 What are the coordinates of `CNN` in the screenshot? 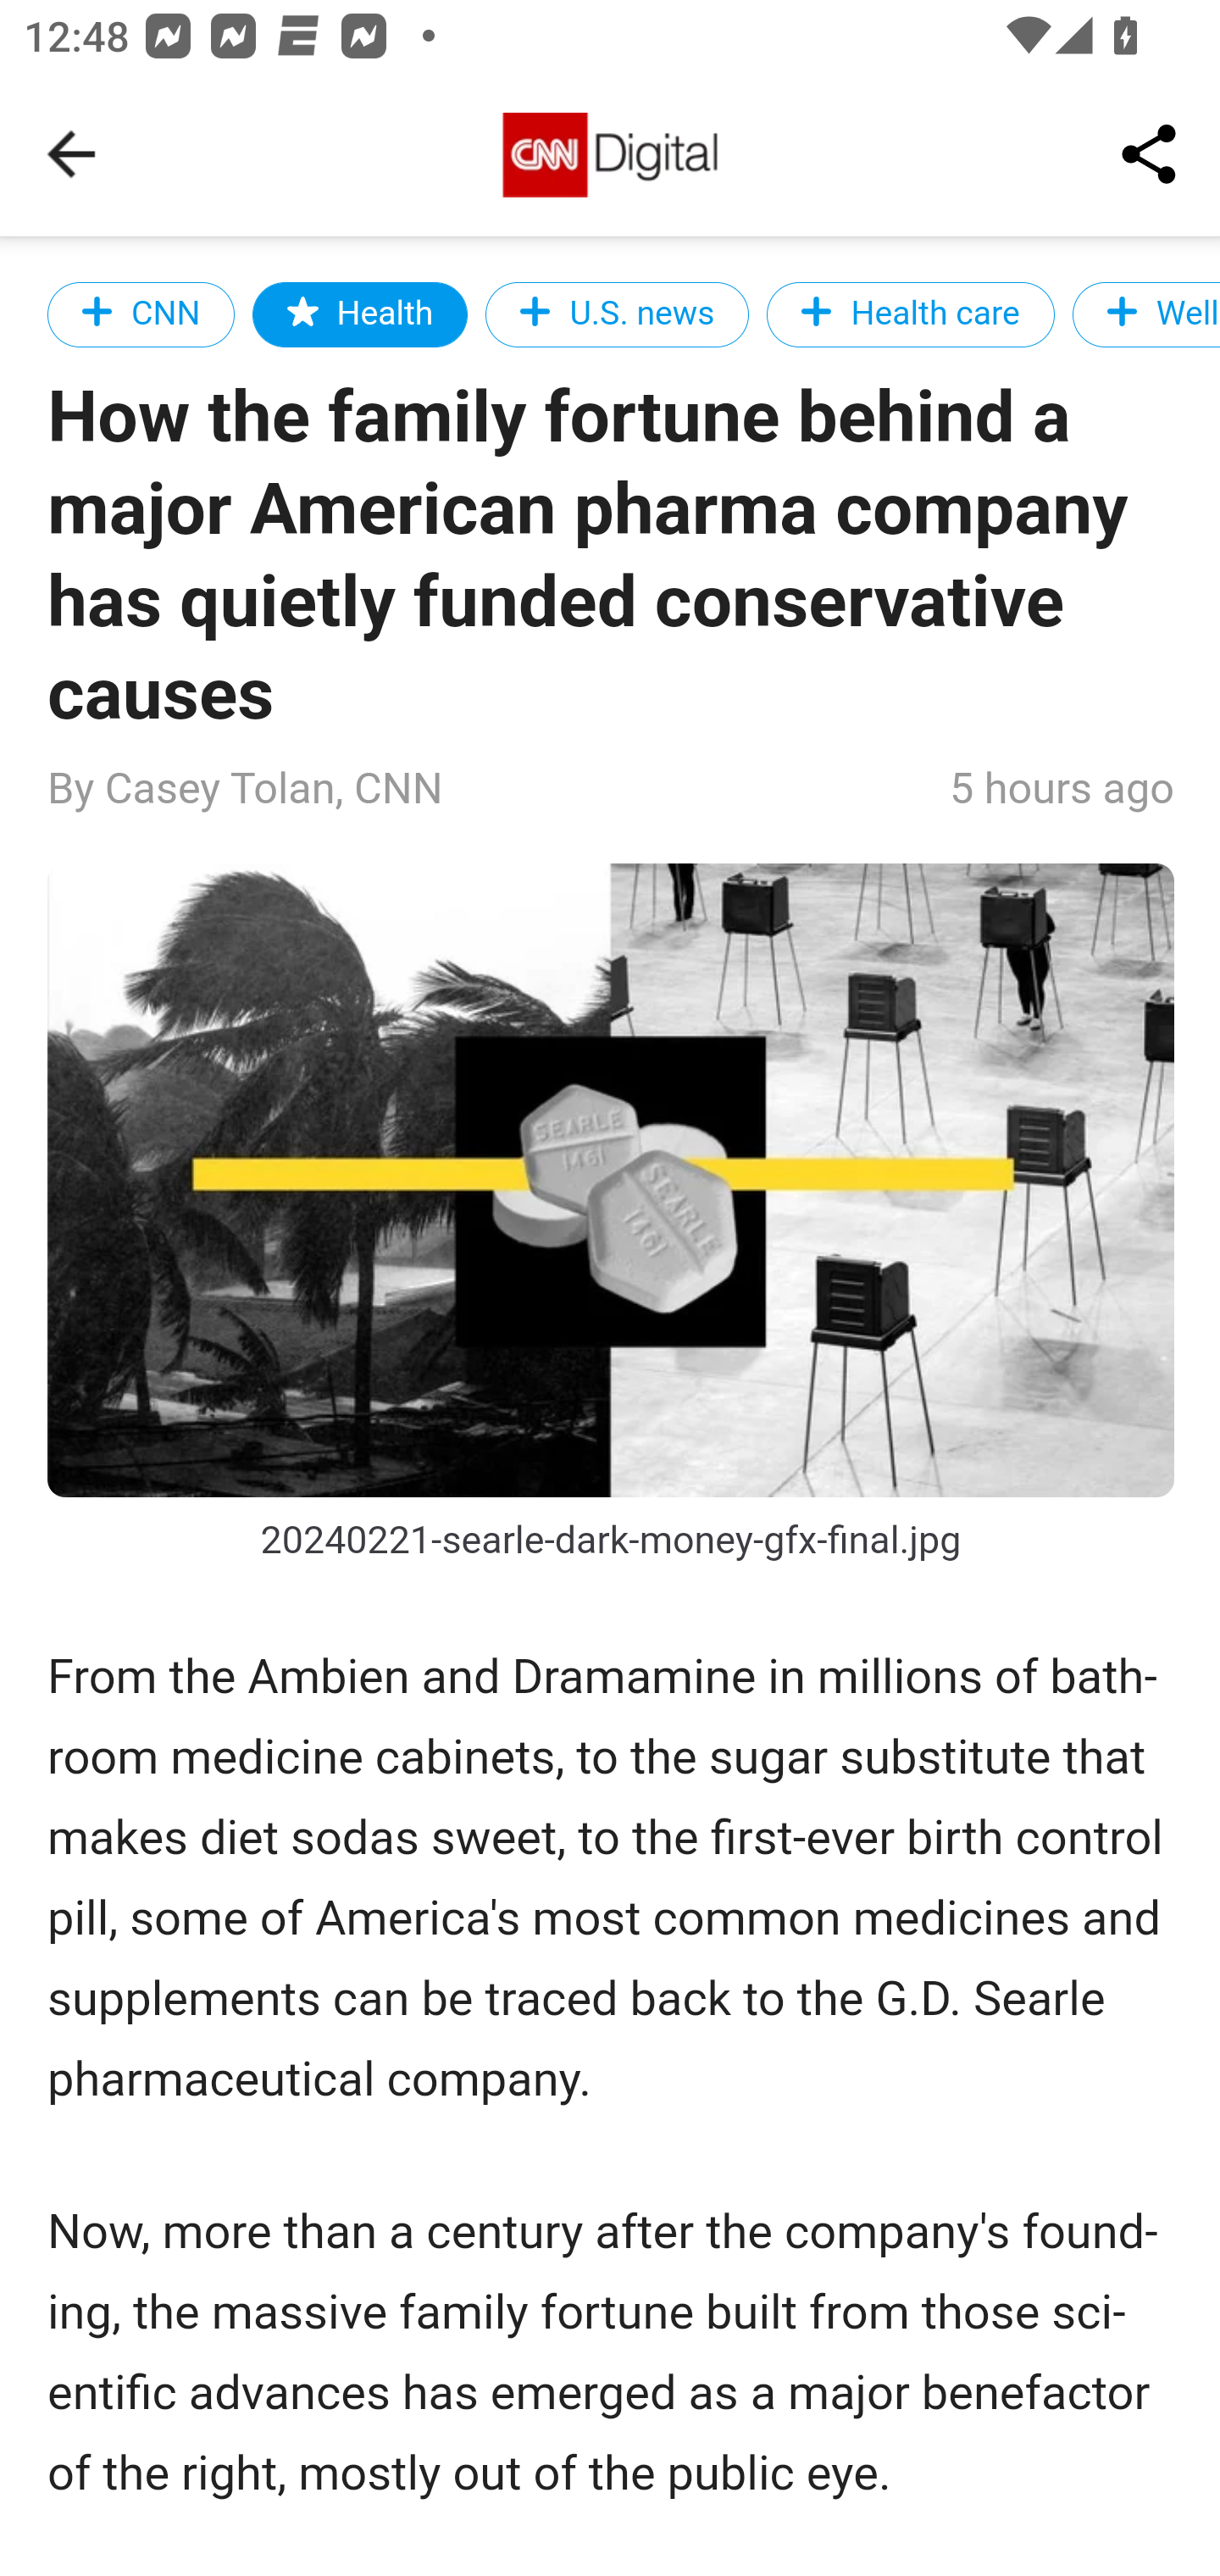 It's located at (142, 314).